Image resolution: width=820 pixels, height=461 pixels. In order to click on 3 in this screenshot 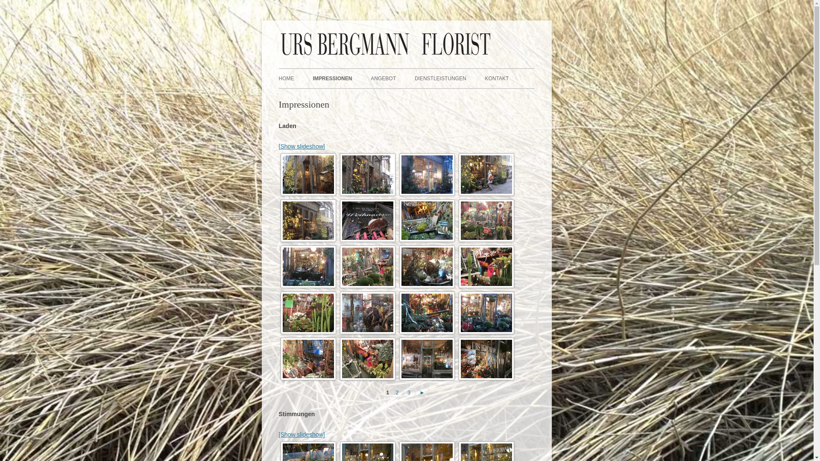, I will do `click(409, 393)`.